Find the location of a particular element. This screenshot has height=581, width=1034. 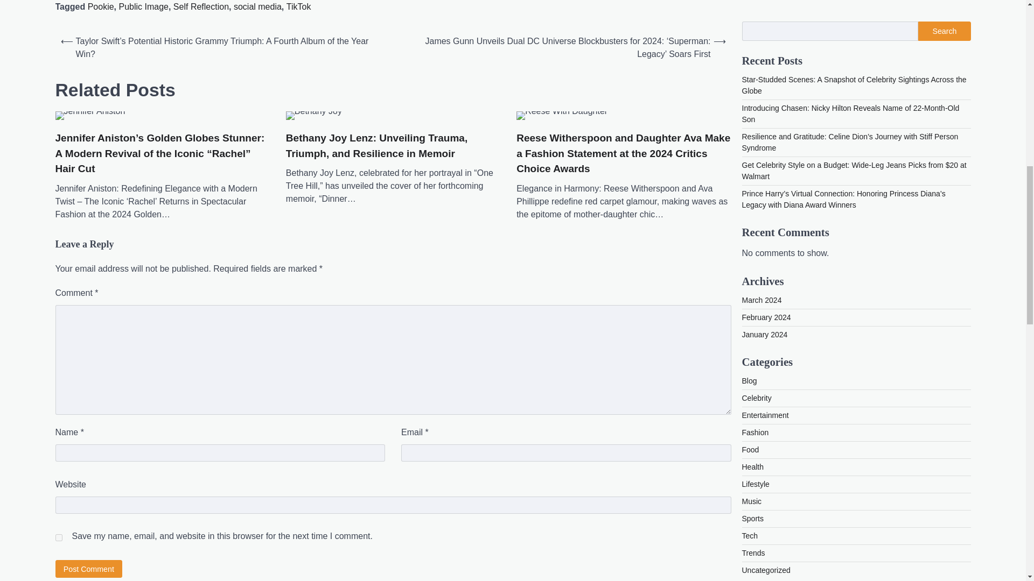

yes is located at coordinates (58, 537).